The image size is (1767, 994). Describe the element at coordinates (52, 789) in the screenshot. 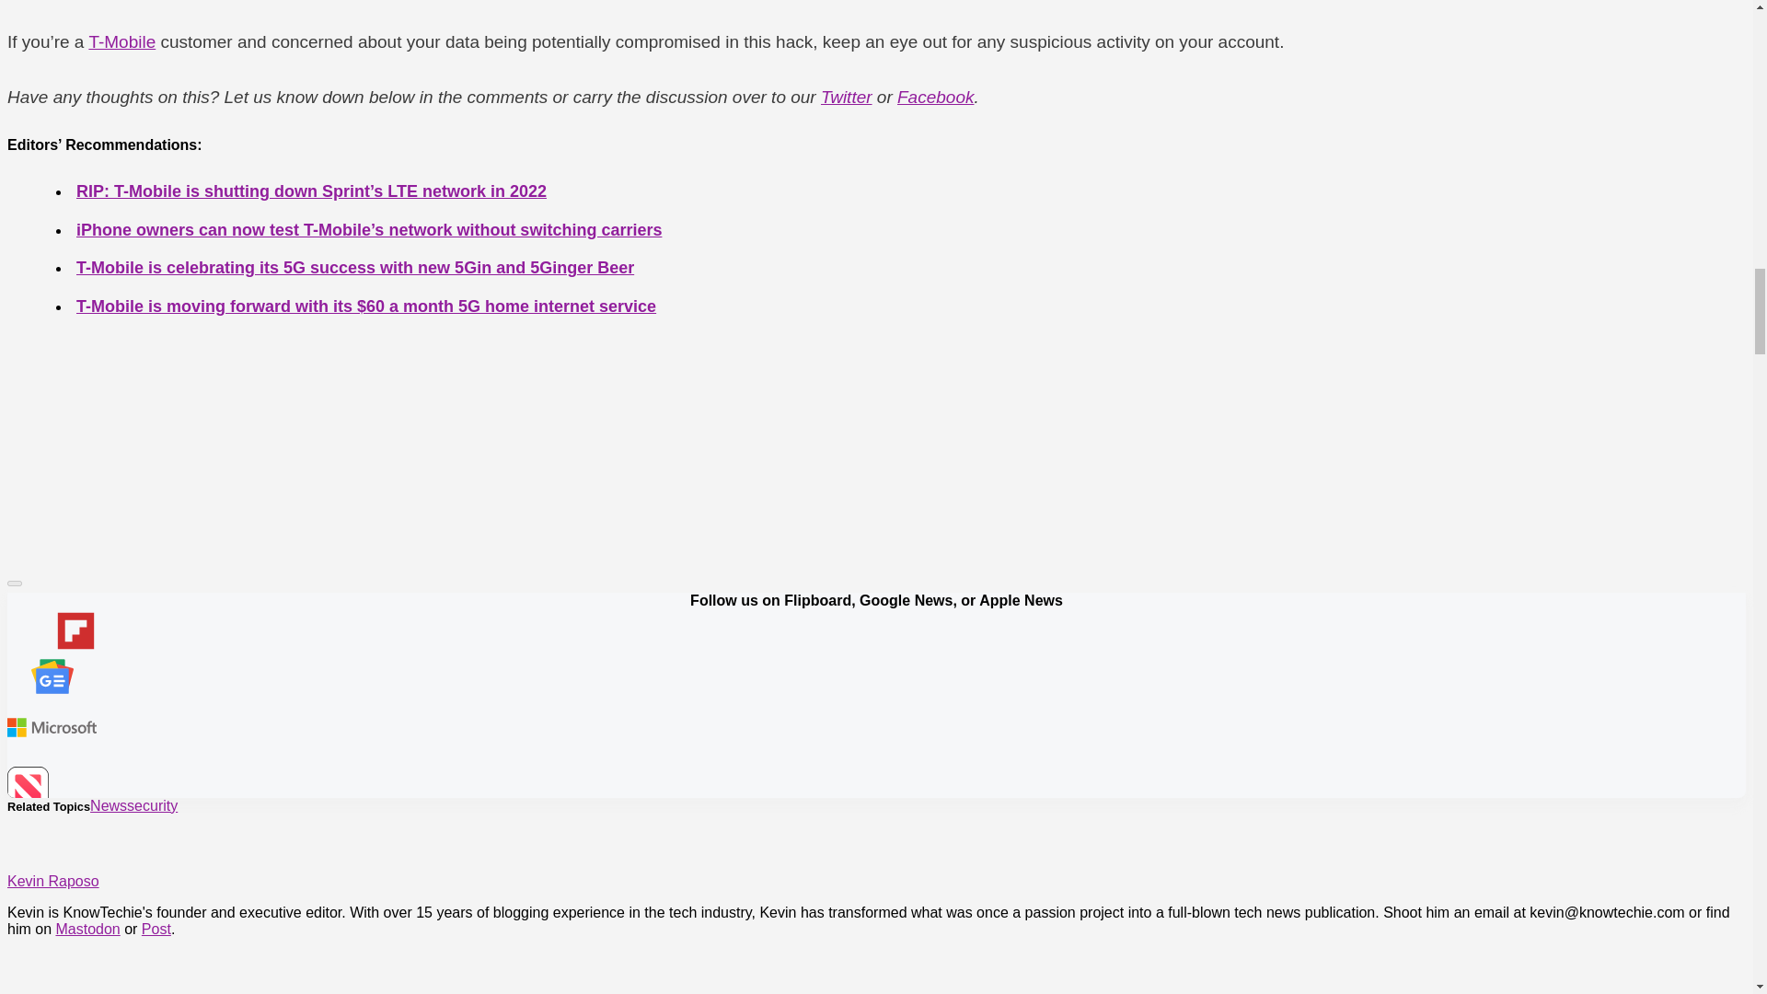

I see `KnowTechie Apple News` at that location.